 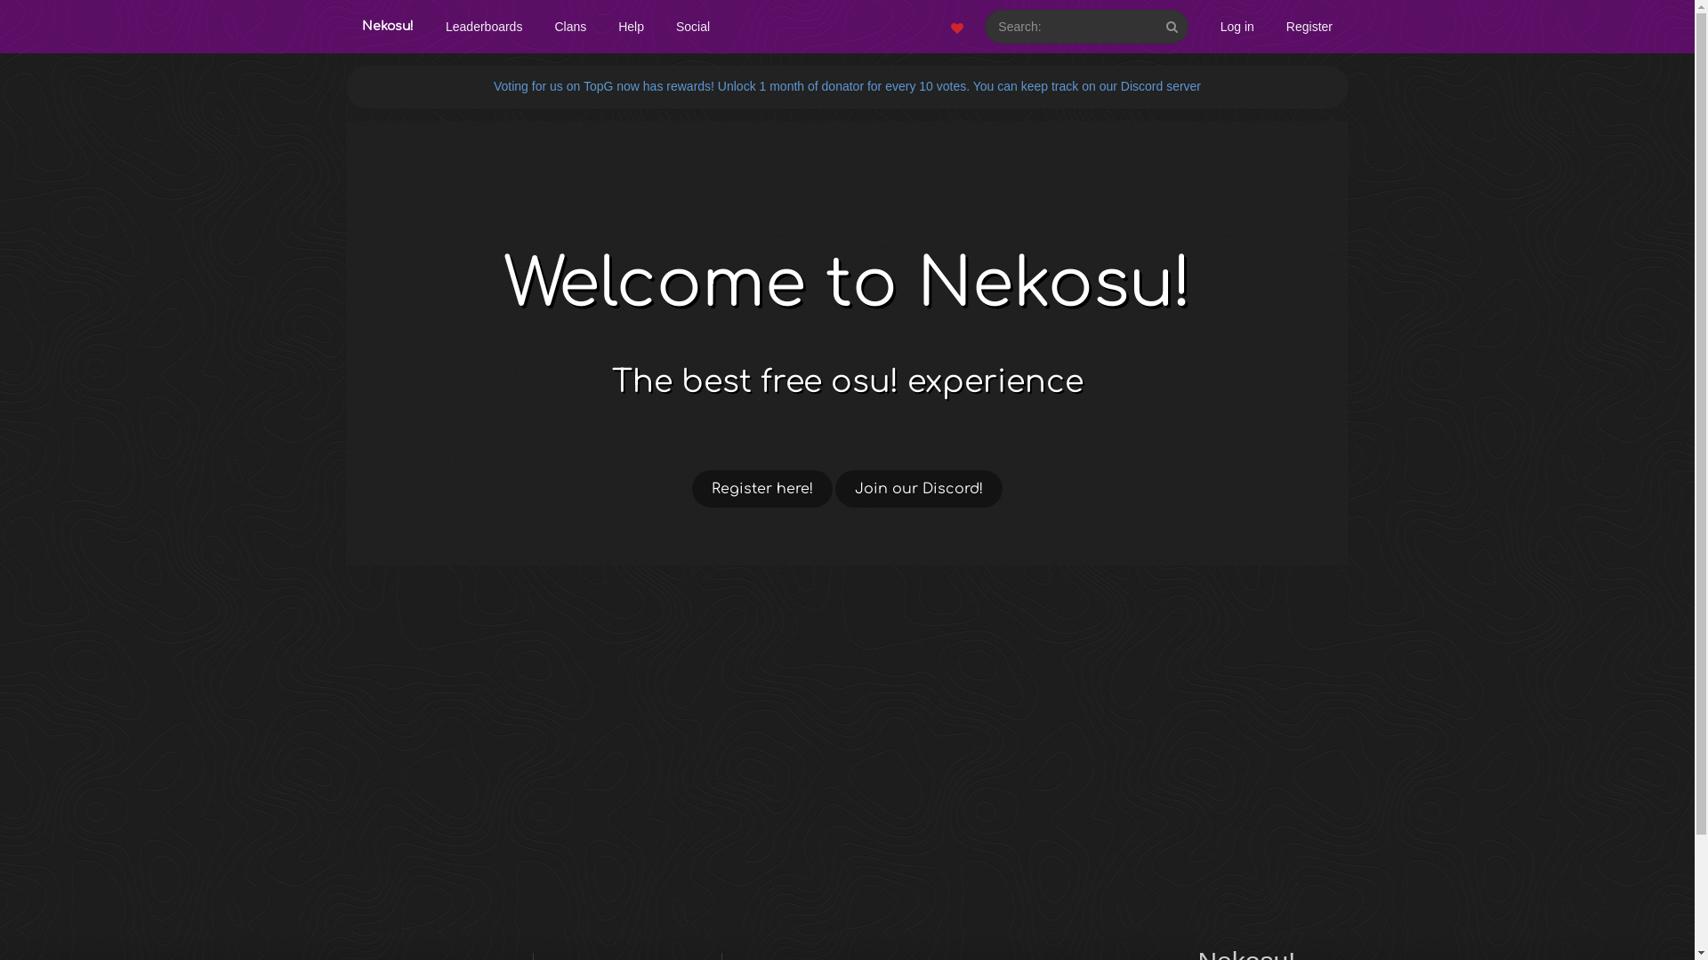 What do you see at coordinates (762, 489) in the screenshot?
I see `Register here!` at bounding box center [762, 489].